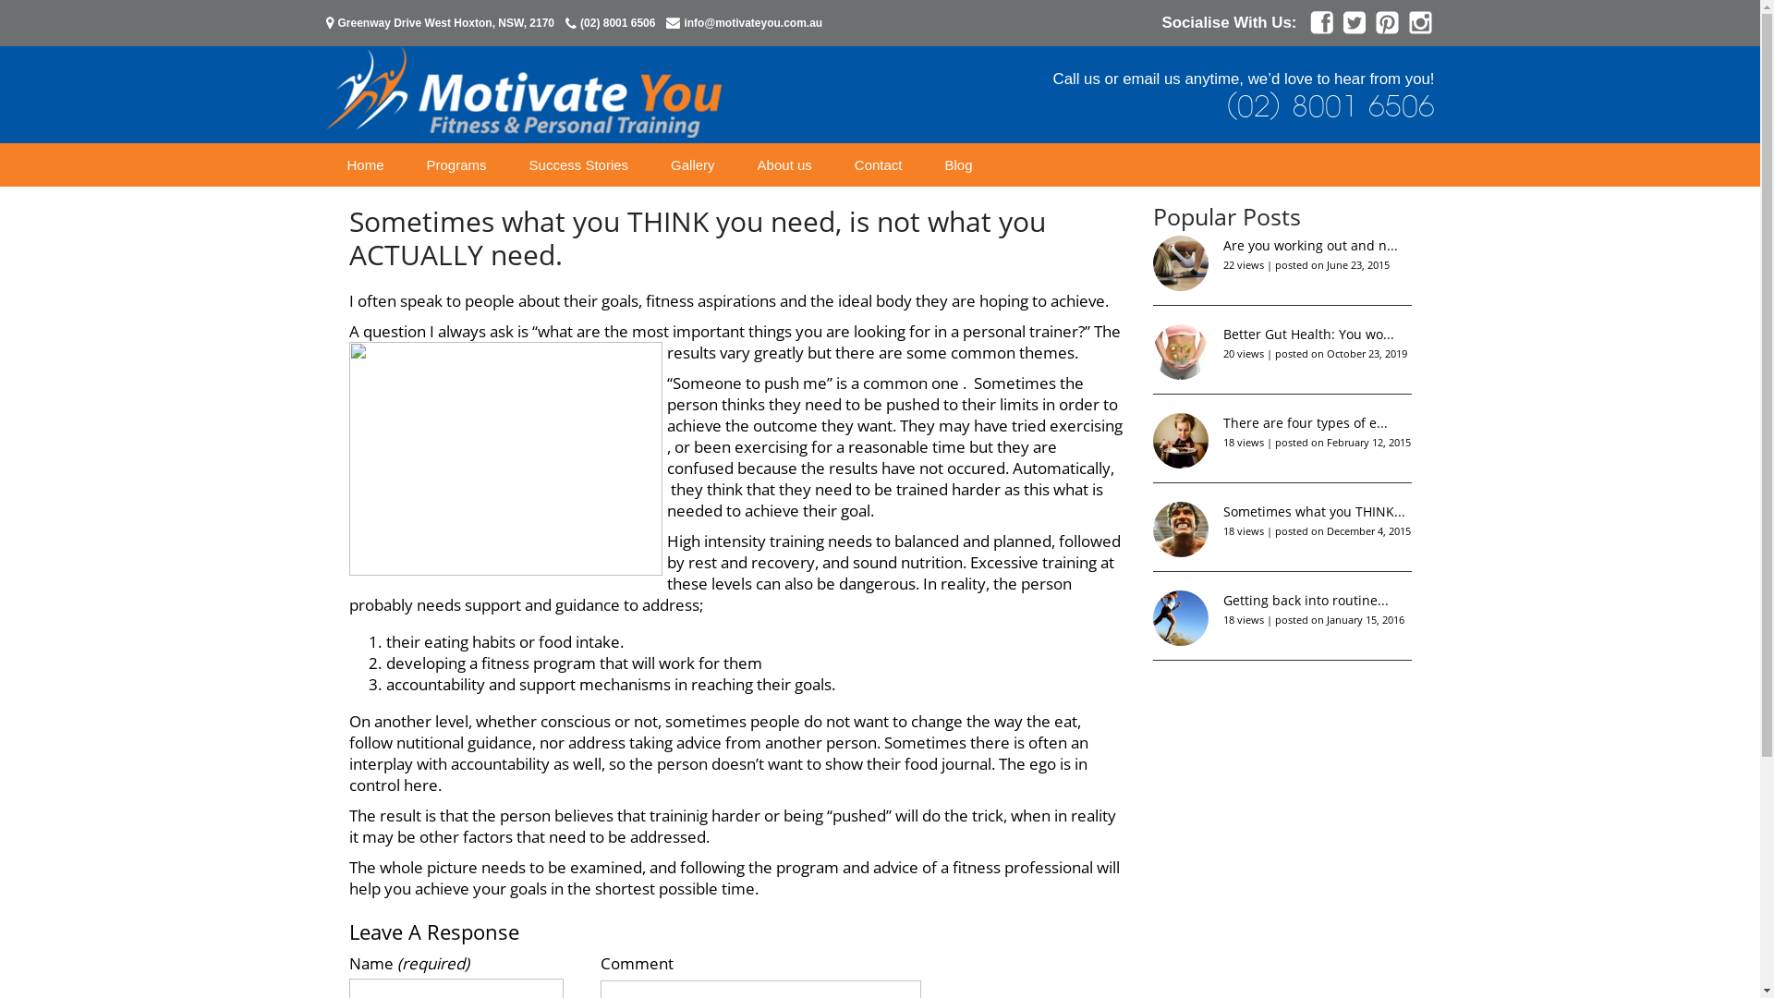 The width and height of the screenshot is (1774, 998). Describe the element at coordinates (1321, 30) in the screenshot. I see `Facebook` at that location.